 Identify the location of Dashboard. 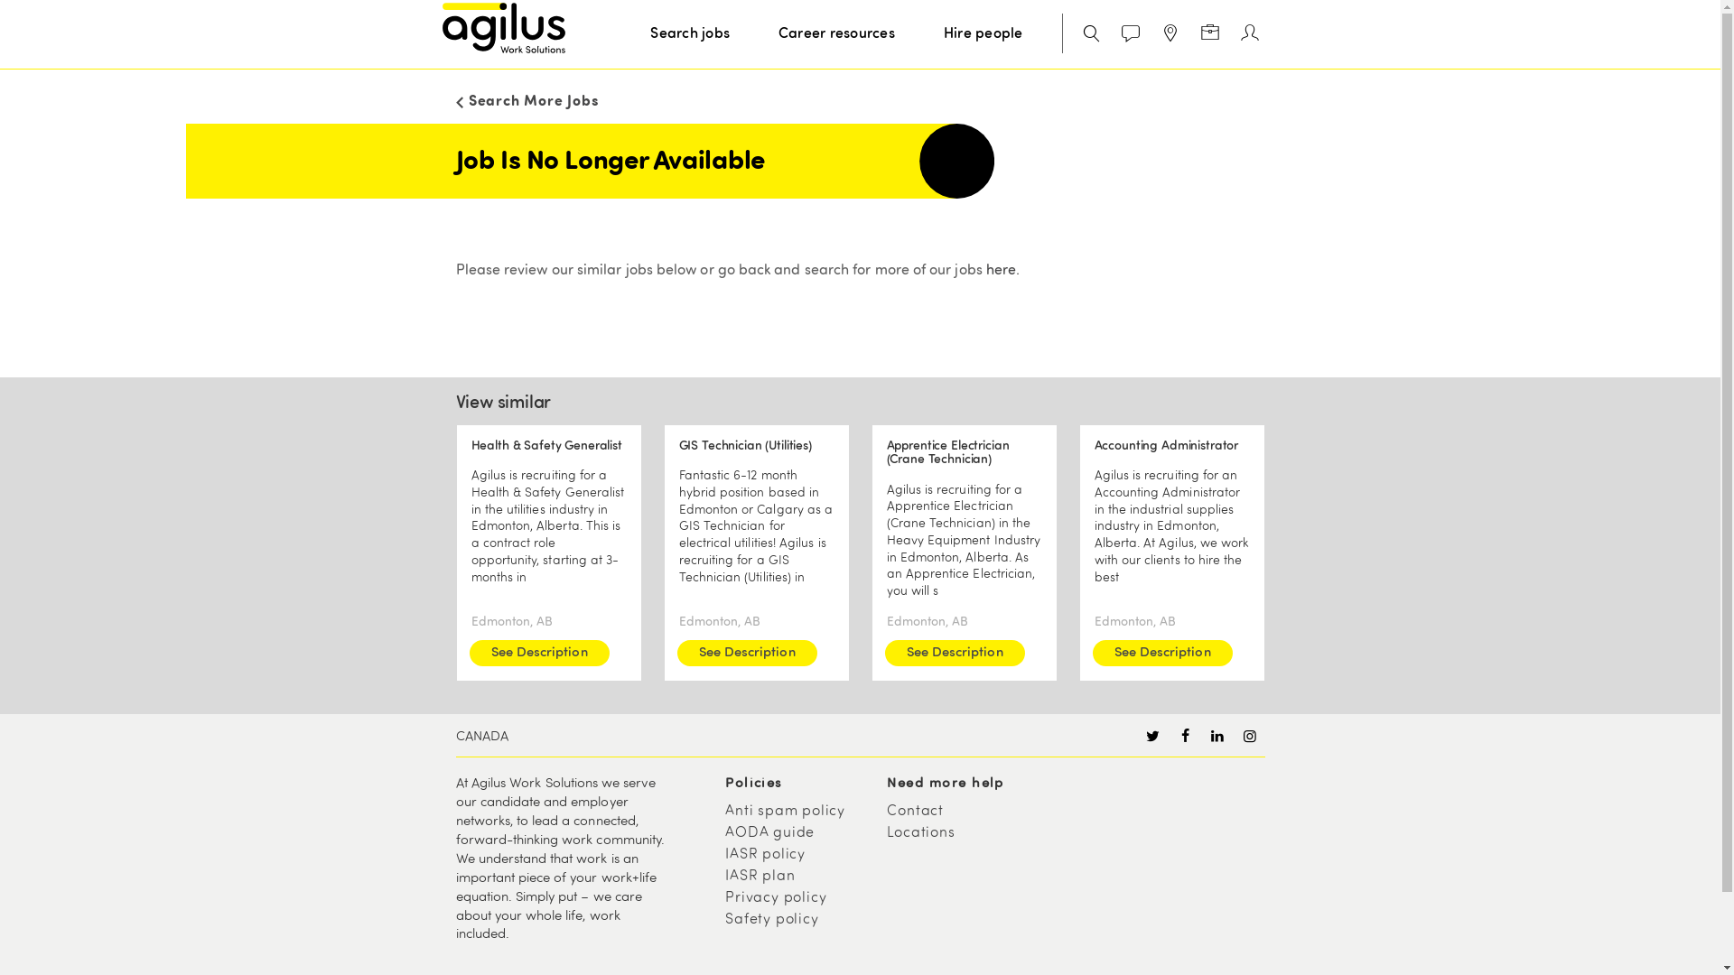
(1210, 34).